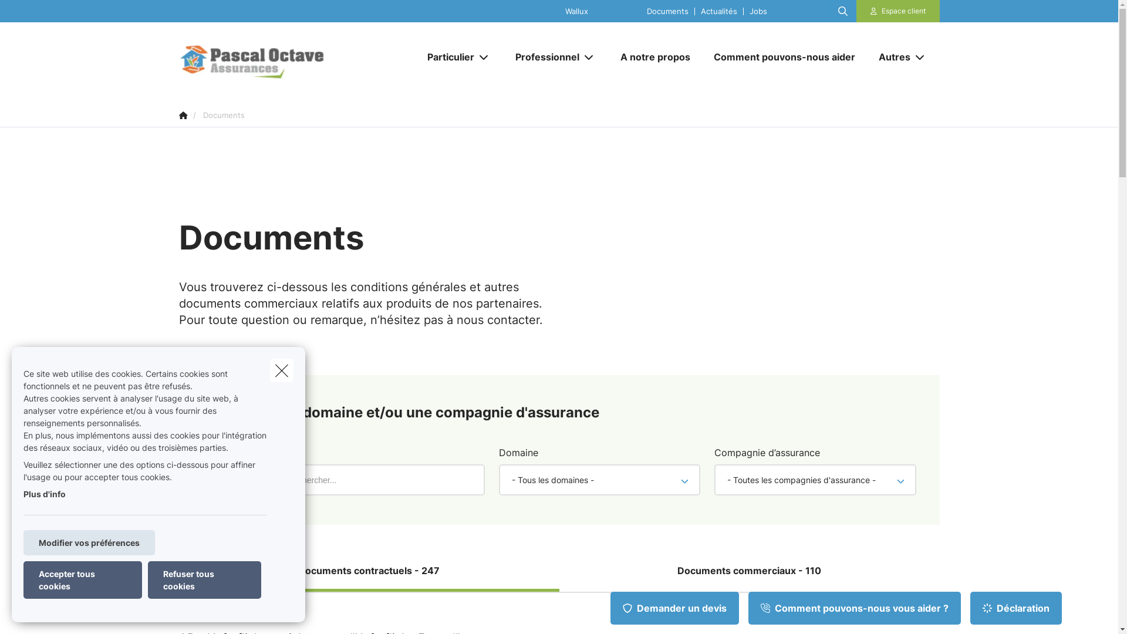  Describe the element at coordinates (758, 11) in the screenshot. I see `Jobs` at that location.